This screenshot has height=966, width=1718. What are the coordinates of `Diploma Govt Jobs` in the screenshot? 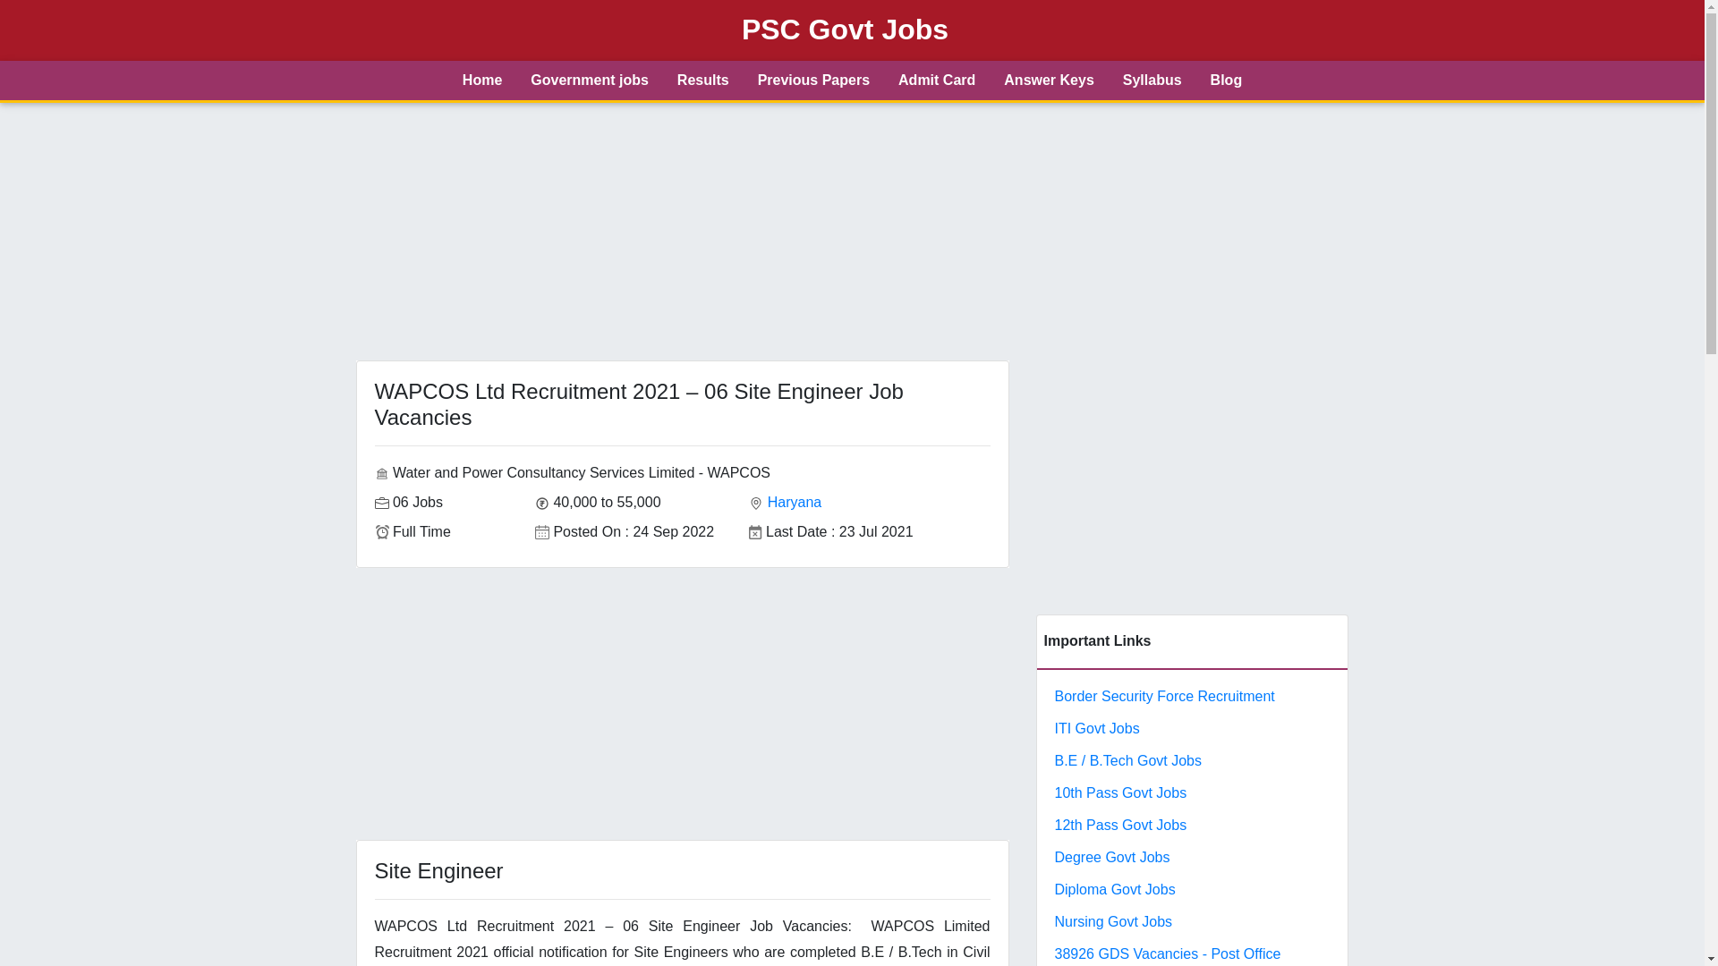 It's located at (1115, 889).